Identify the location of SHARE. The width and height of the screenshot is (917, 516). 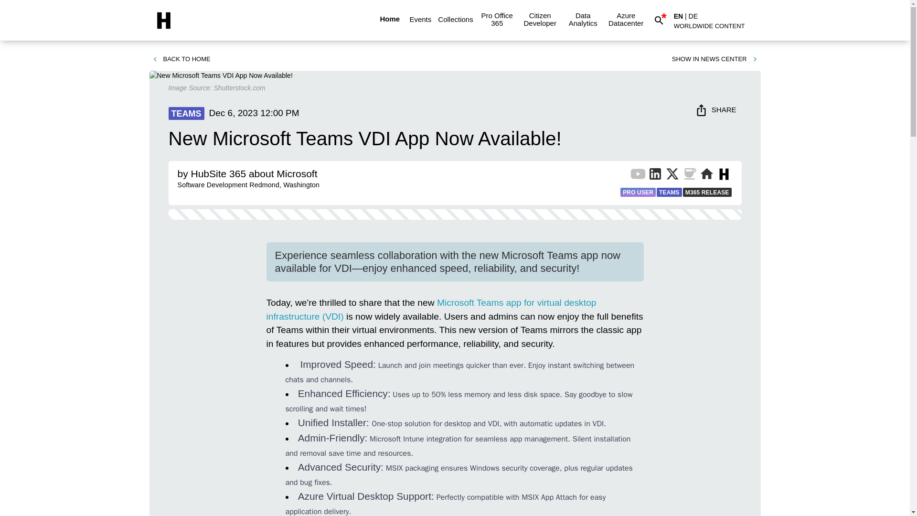
(716, 110).